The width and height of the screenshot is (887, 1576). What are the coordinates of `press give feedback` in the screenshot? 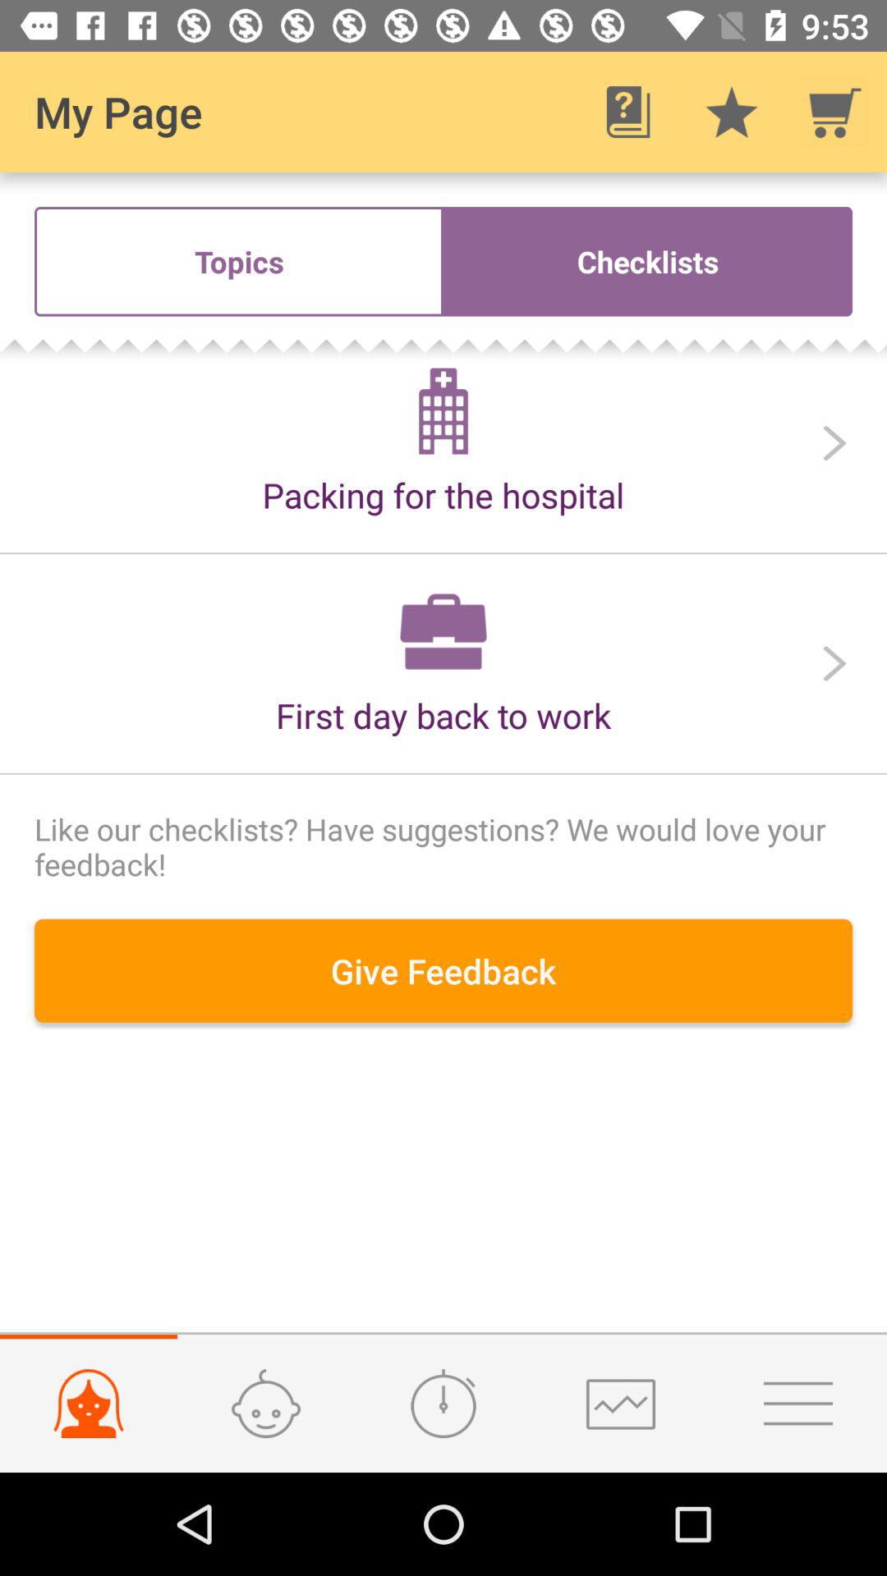 It's located at (443, 970).